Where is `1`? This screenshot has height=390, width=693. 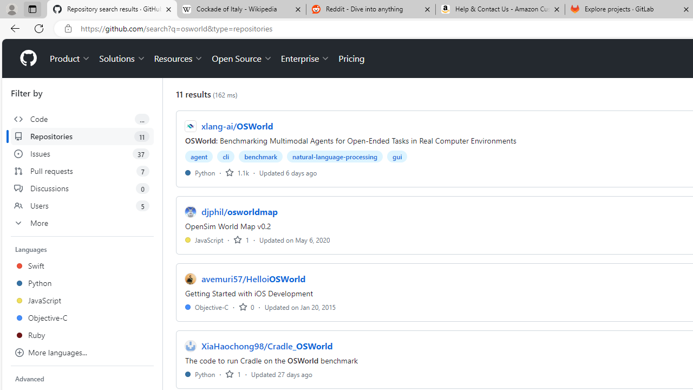 1 is located at coordinates (233, 374).